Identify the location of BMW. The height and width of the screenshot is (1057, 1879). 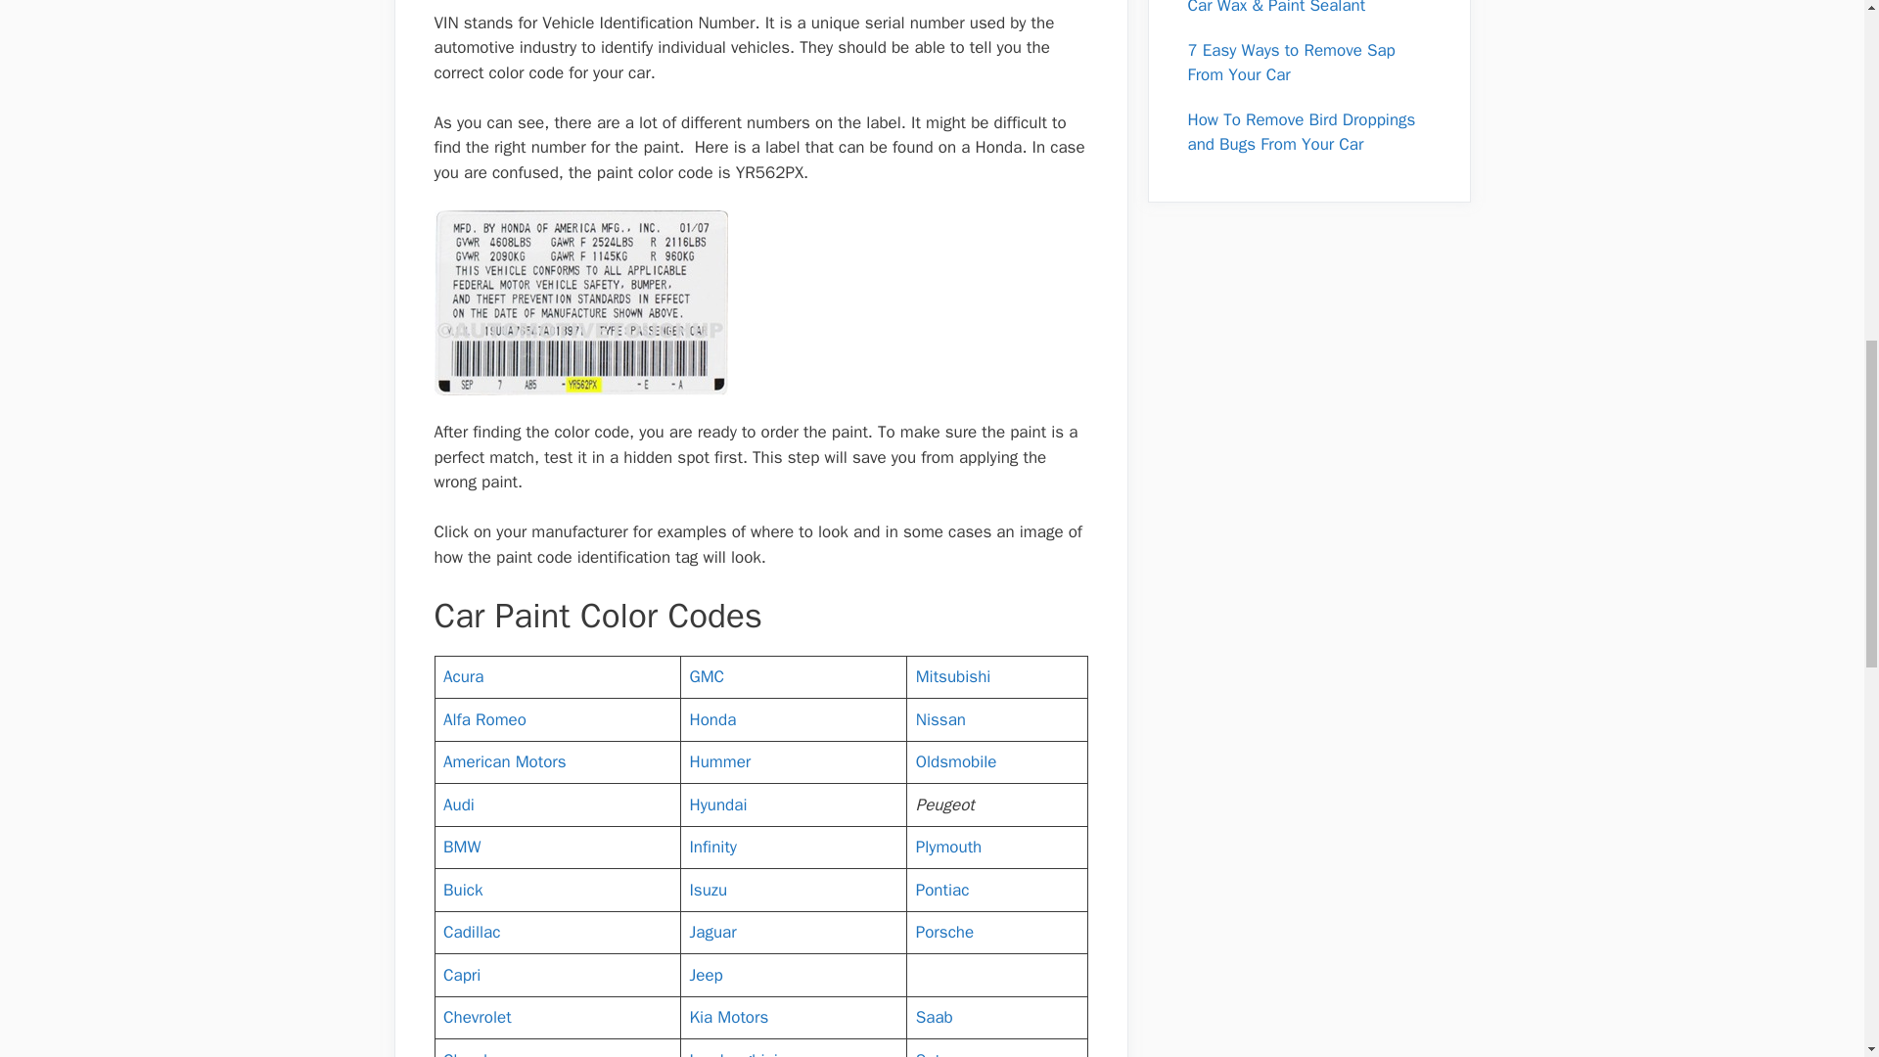
(462, 847).